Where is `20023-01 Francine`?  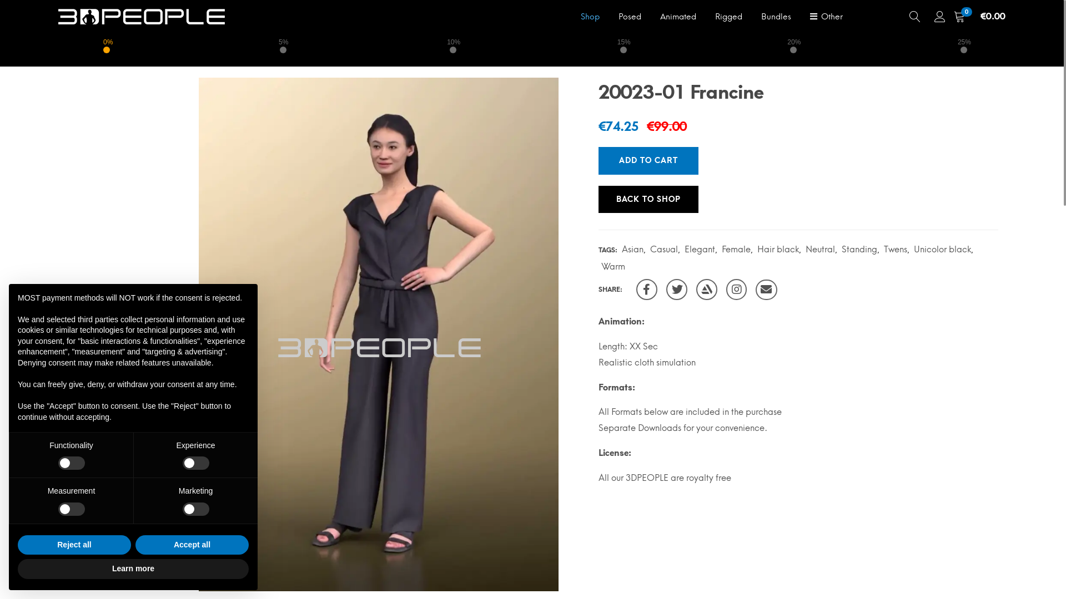
20023-01 Francine is located at coordinates (647, 290).